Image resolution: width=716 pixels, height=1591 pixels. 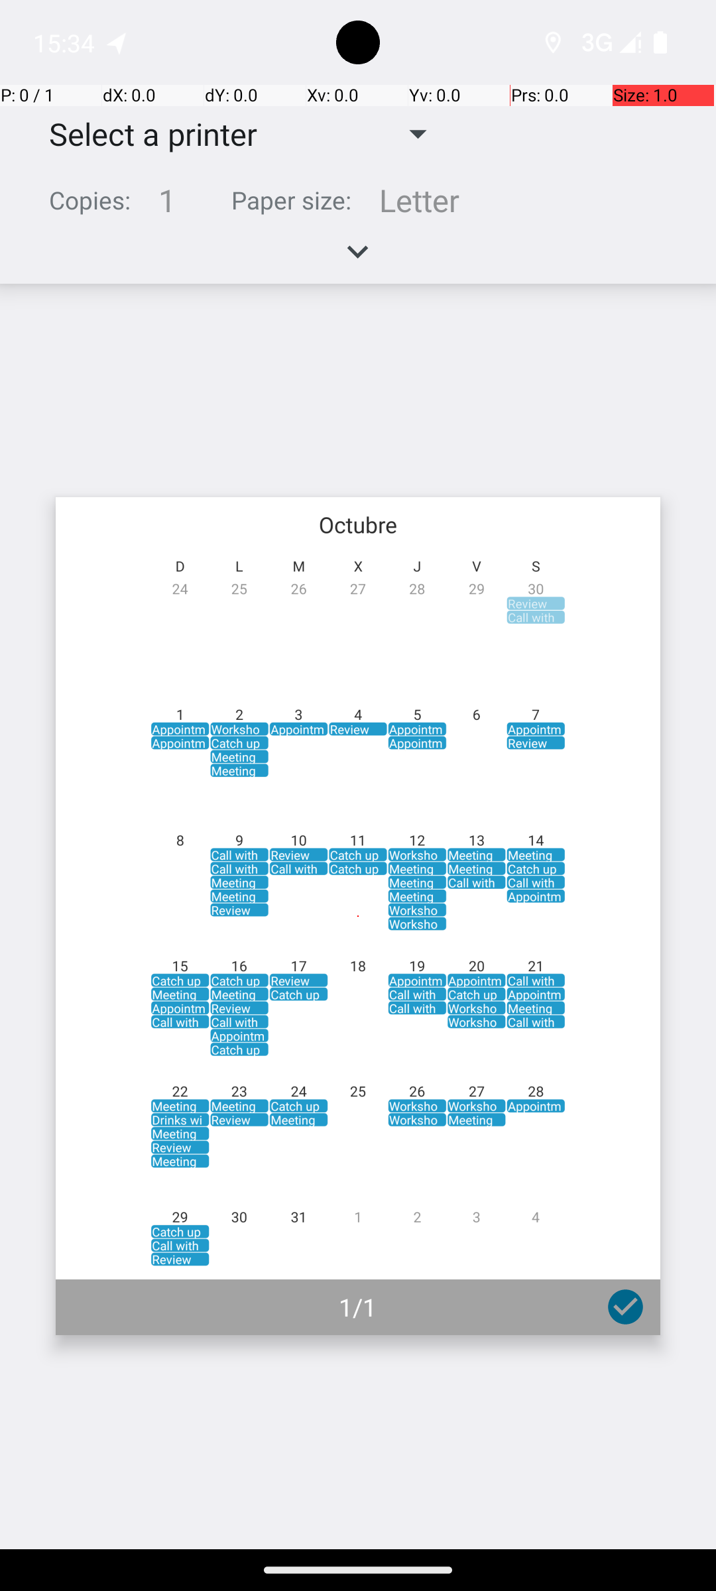 What do you see at coordinates (419, 200) in the screenshot?
I see `Letter` at bounding box center [419, 200].